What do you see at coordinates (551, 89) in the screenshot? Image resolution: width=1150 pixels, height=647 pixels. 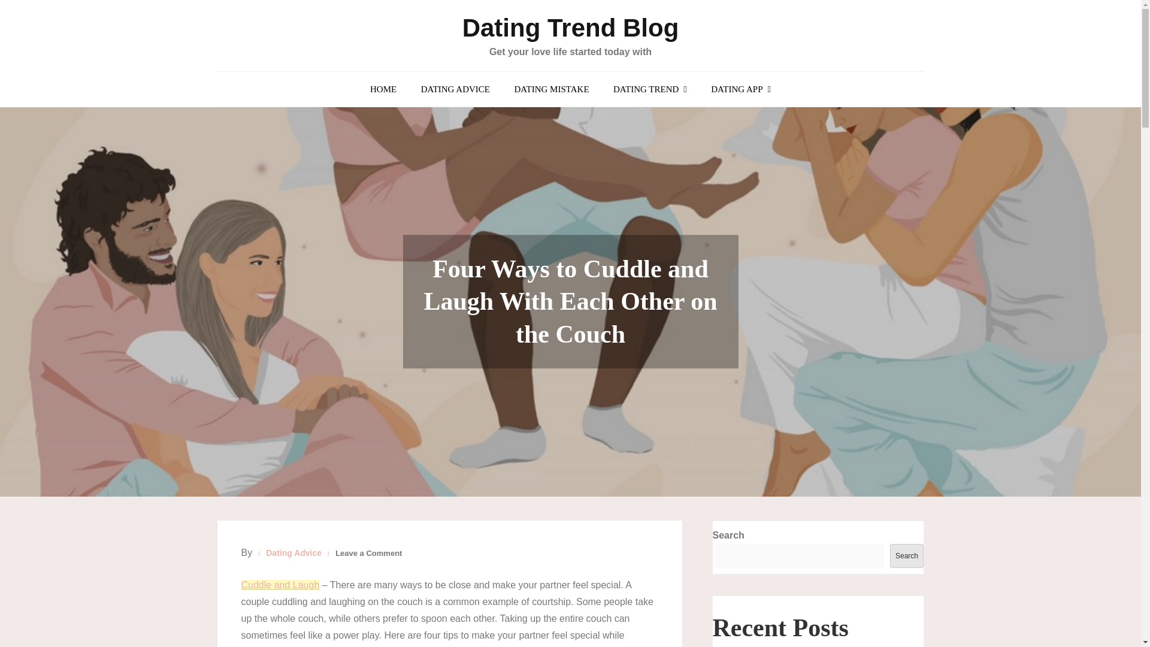 I see `DATING MISTAKE` at bounding box center [551, 89].